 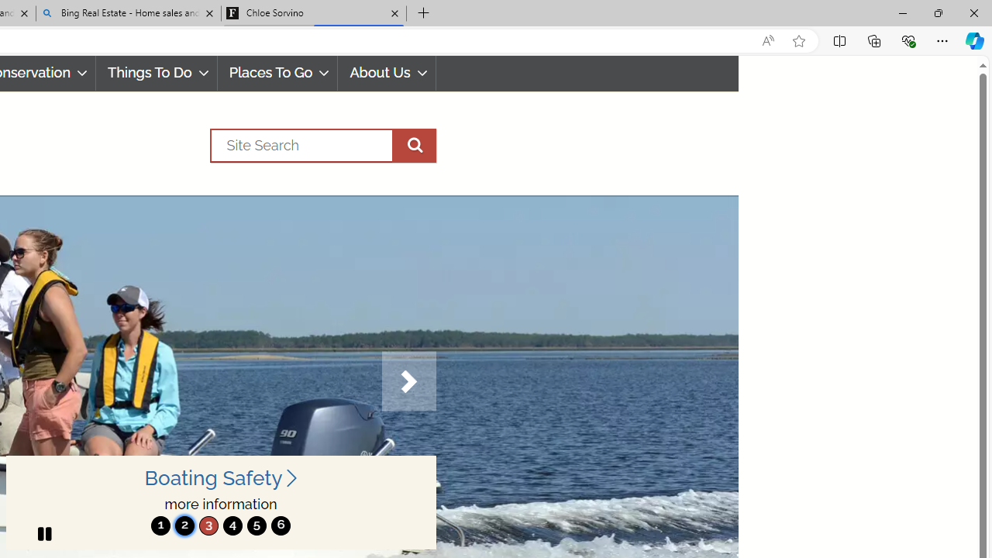 I want to click on move to slide 4, so click(x=232, y=525).